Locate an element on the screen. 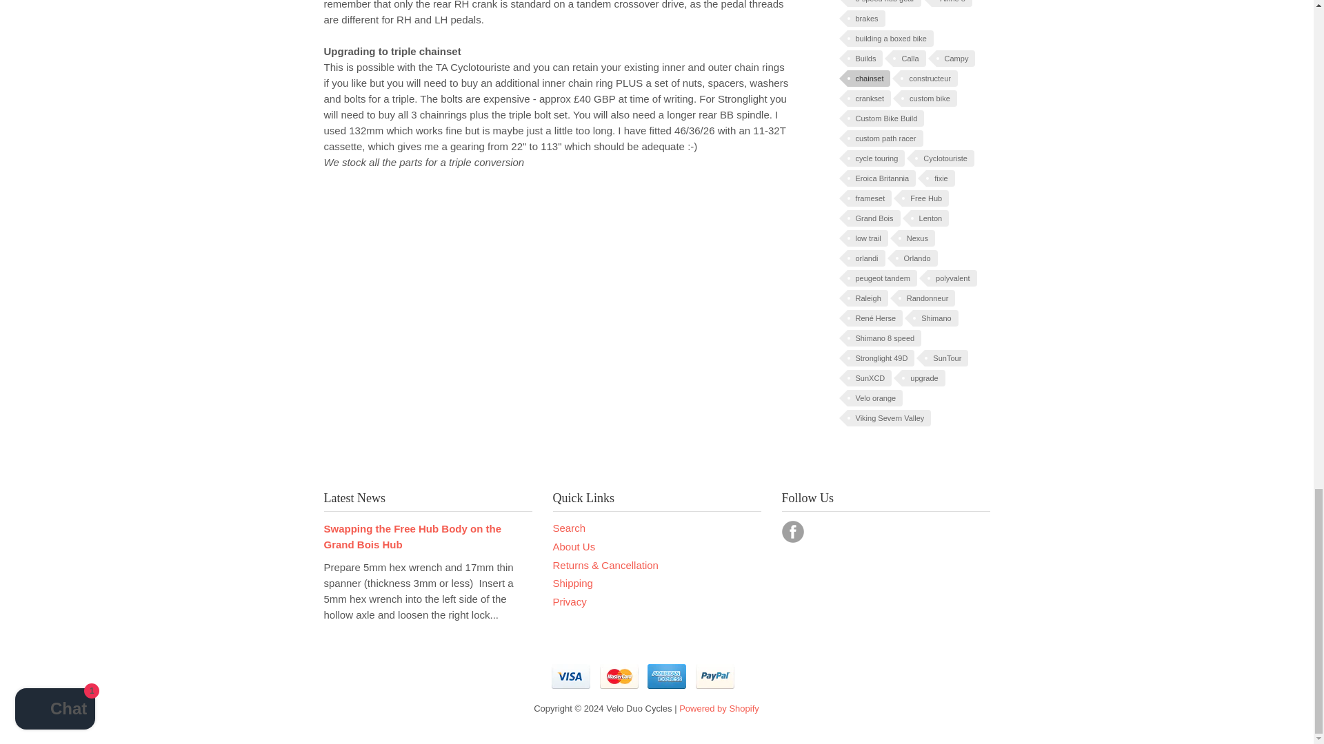 The image size is (1324, 744). Show articles tagged crankset is located at coordinates (869, 98).